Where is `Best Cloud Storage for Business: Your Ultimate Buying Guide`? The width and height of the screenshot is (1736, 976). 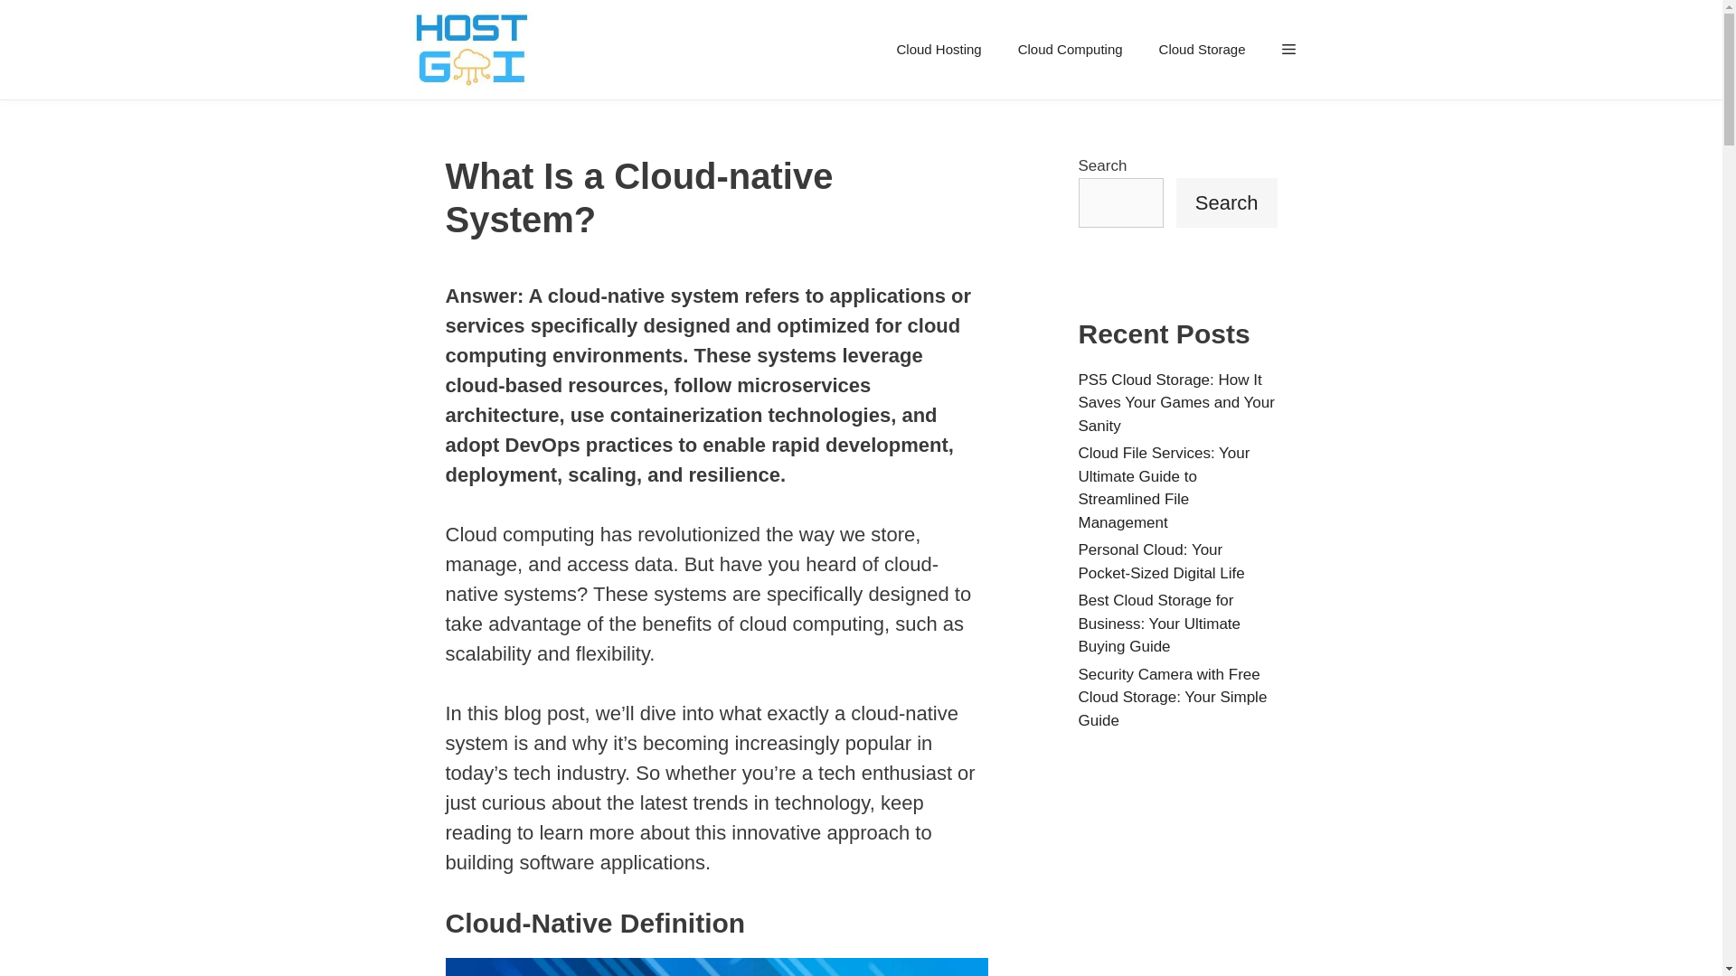 Best Cloud Storage for Business: Your Ultimate Buying Guide is located at coordinates (1159, 623).